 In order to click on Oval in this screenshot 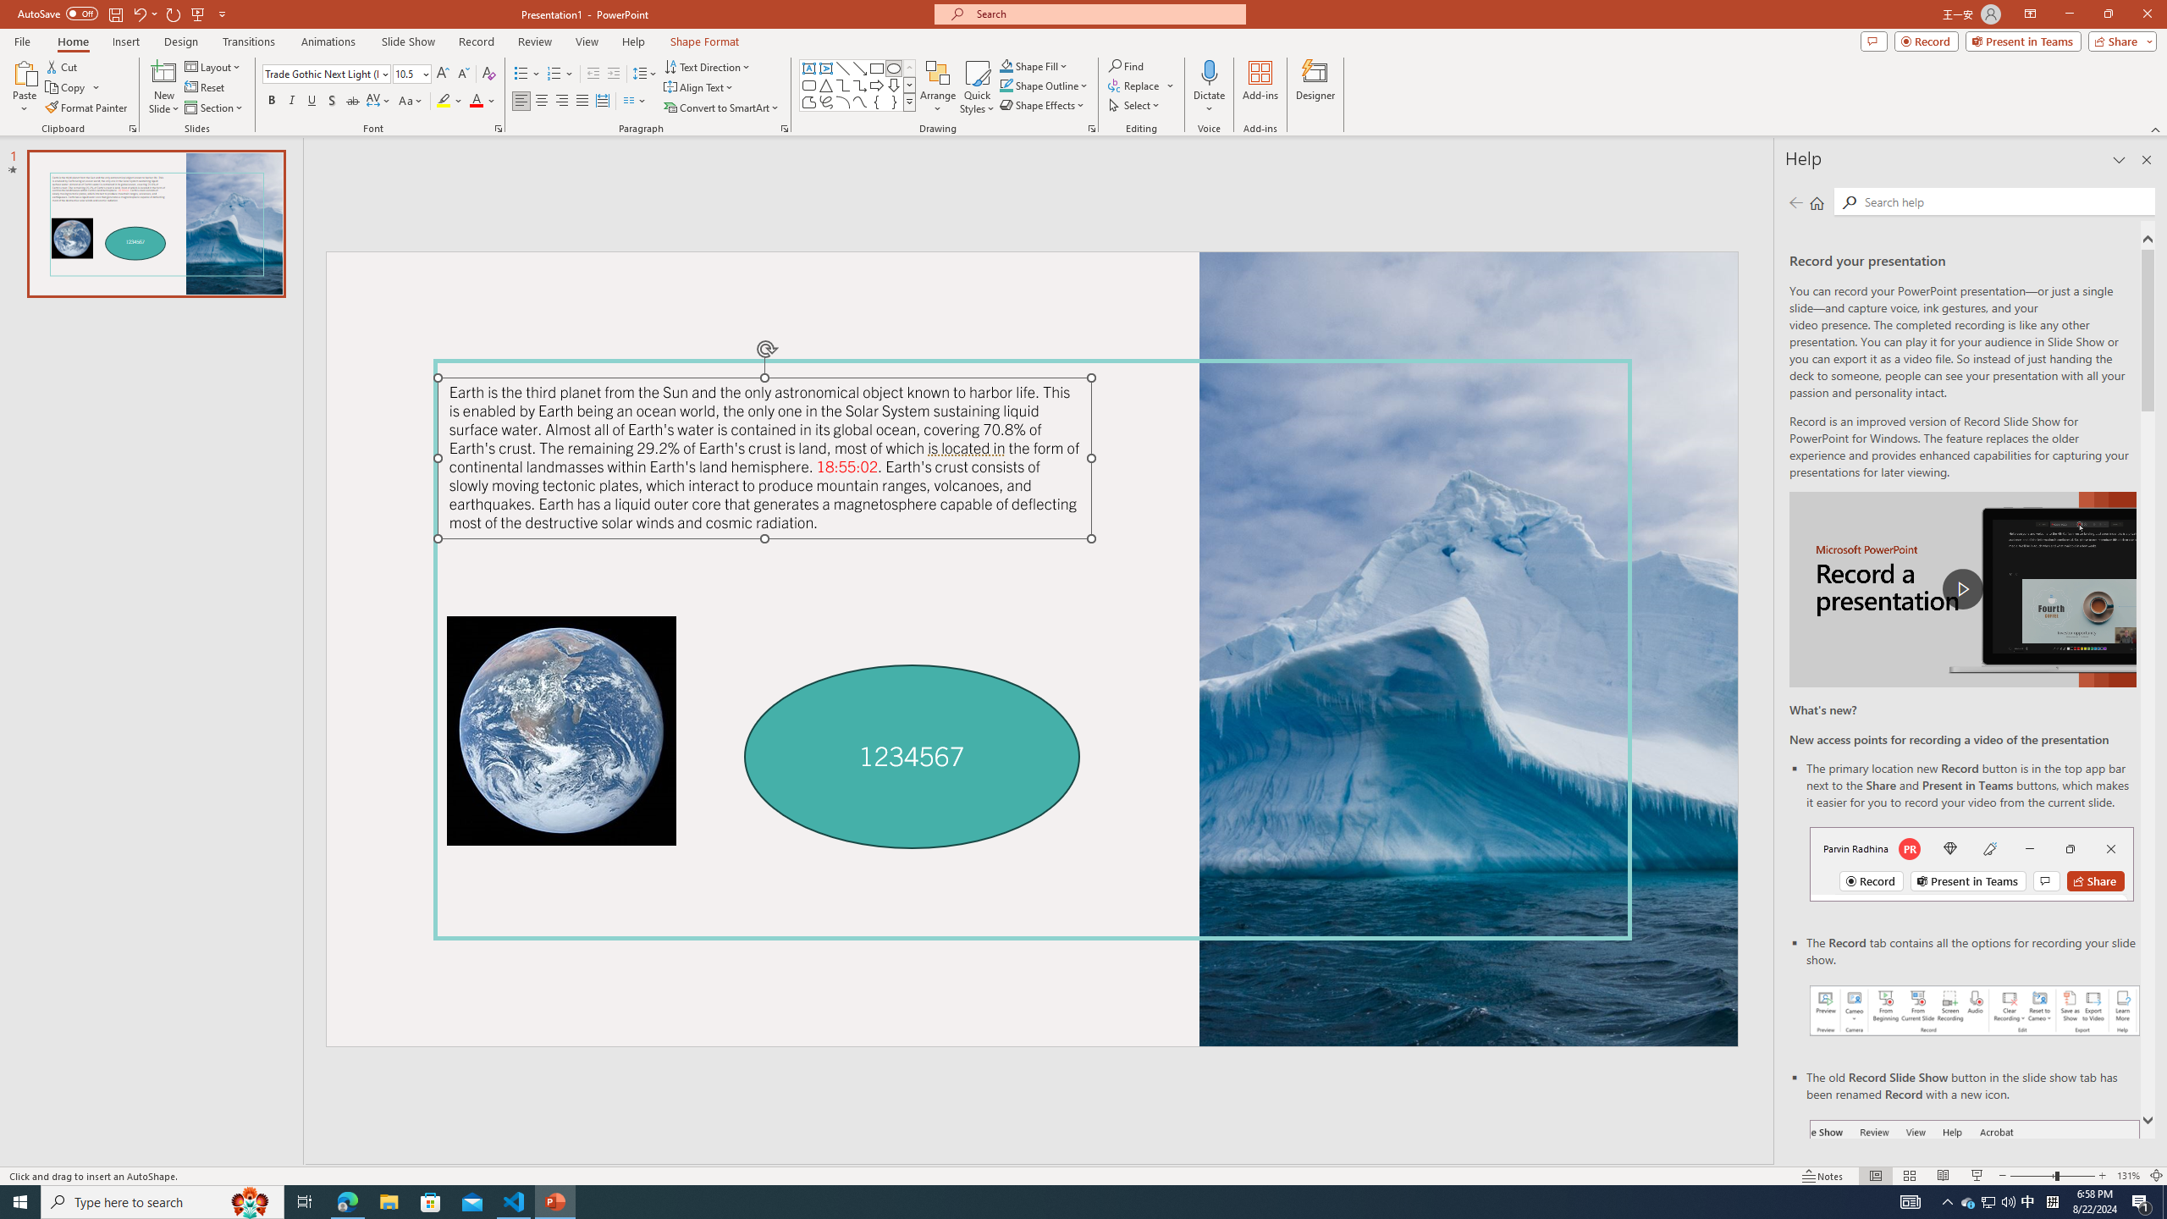, I will do `click(894, 68)`.